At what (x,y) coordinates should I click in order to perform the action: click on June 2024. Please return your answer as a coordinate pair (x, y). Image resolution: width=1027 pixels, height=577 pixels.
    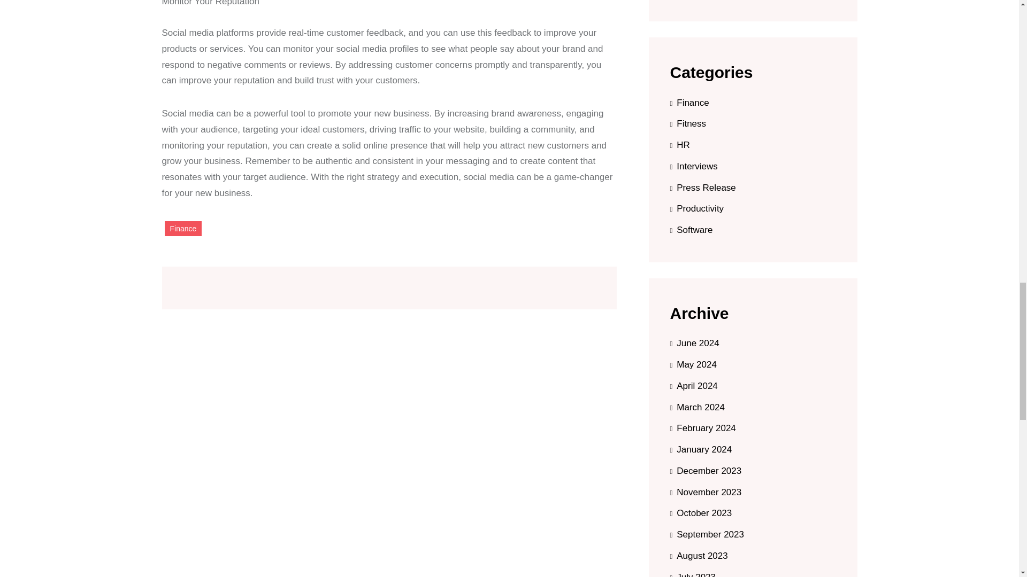
    Looking at the image, I should click on (694, 344).